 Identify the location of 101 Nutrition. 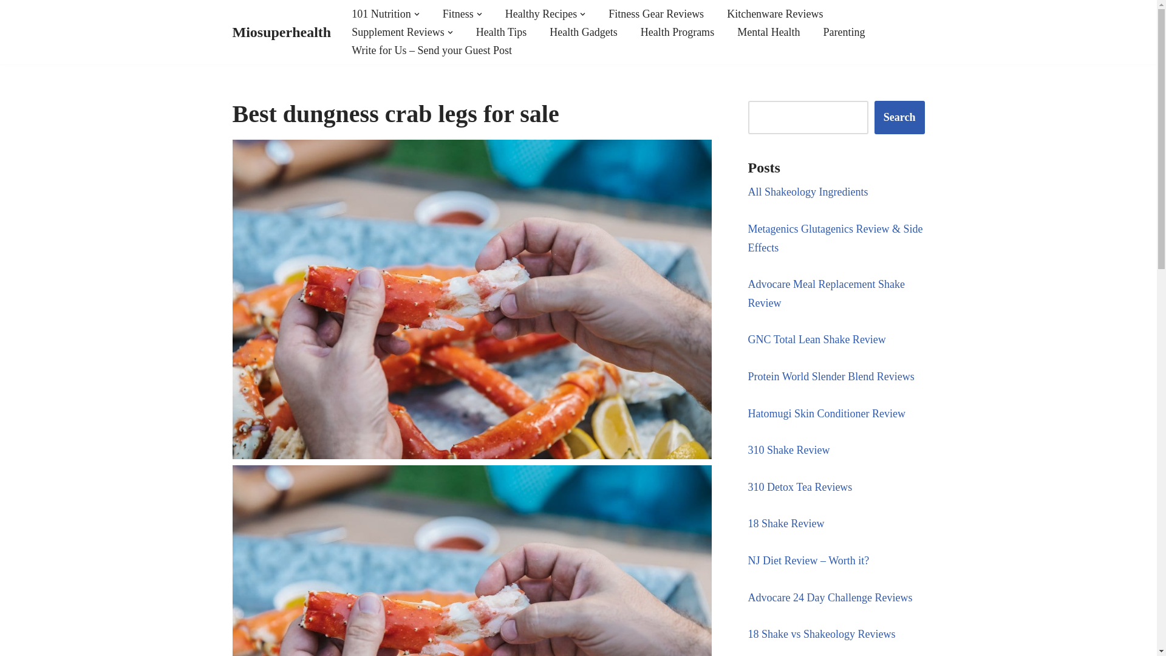
(381, 13).